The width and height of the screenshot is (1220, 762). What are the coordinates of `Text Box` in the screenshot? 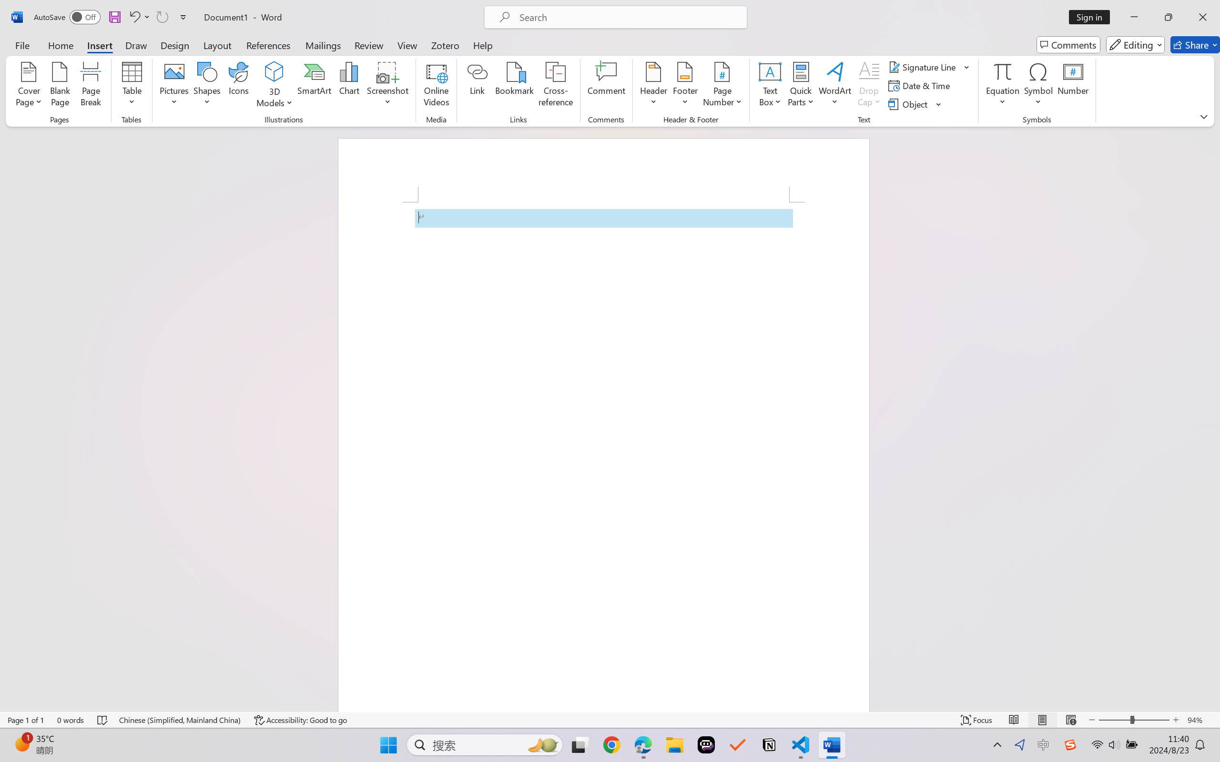 It's located at (770, 86).